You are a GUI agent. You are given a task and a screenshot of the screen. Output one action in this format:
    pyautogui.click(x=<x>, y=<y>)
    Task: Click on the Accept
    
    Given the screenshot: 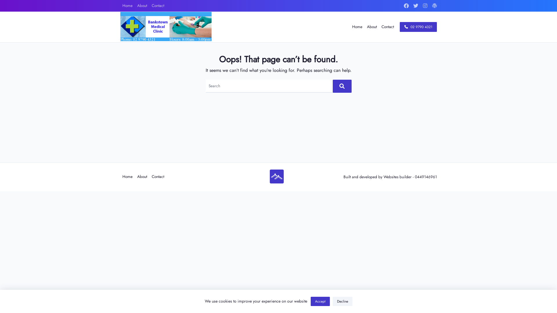 What is the action you would take?
    pyautogui.click(x=320, y=301)
    